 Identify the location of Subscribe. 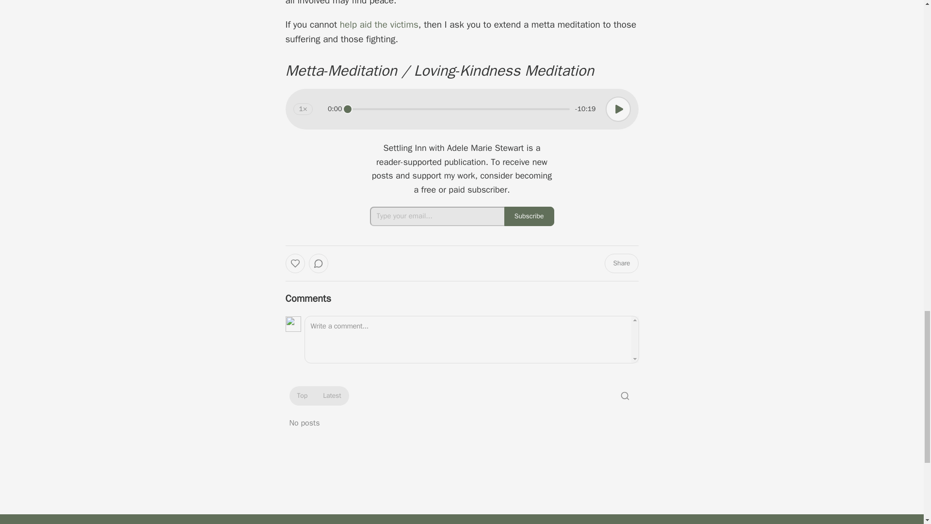
(529, 216).